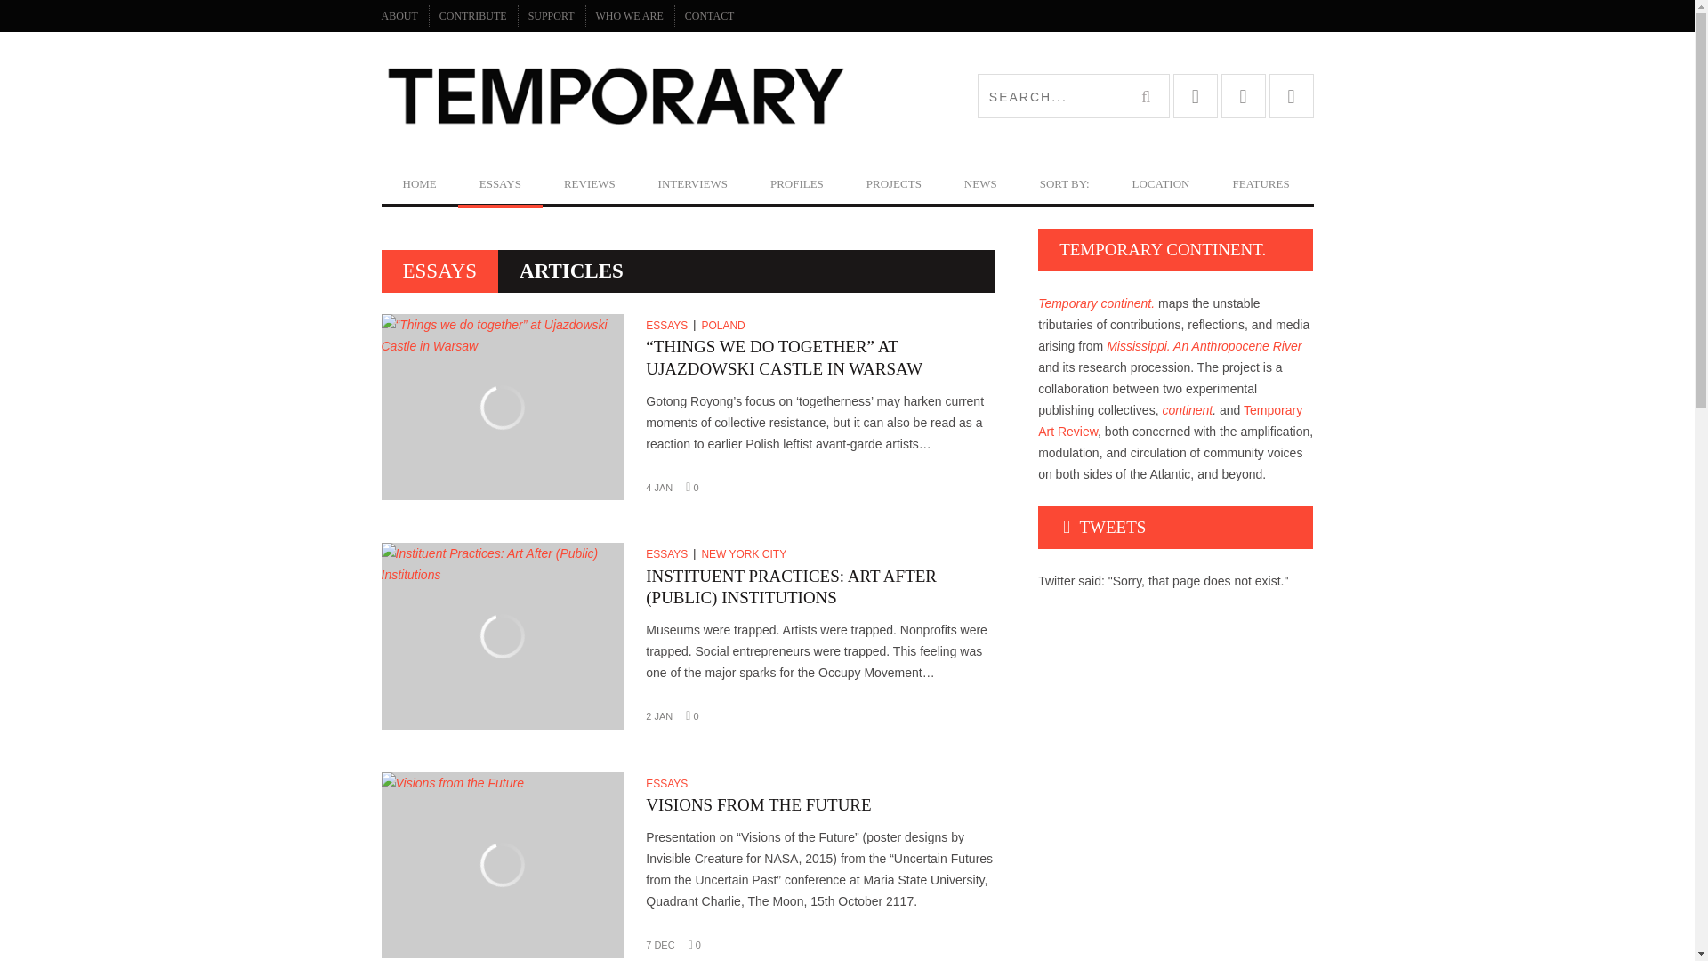  I want to click on View all posts in Essays, so click(670, 325).